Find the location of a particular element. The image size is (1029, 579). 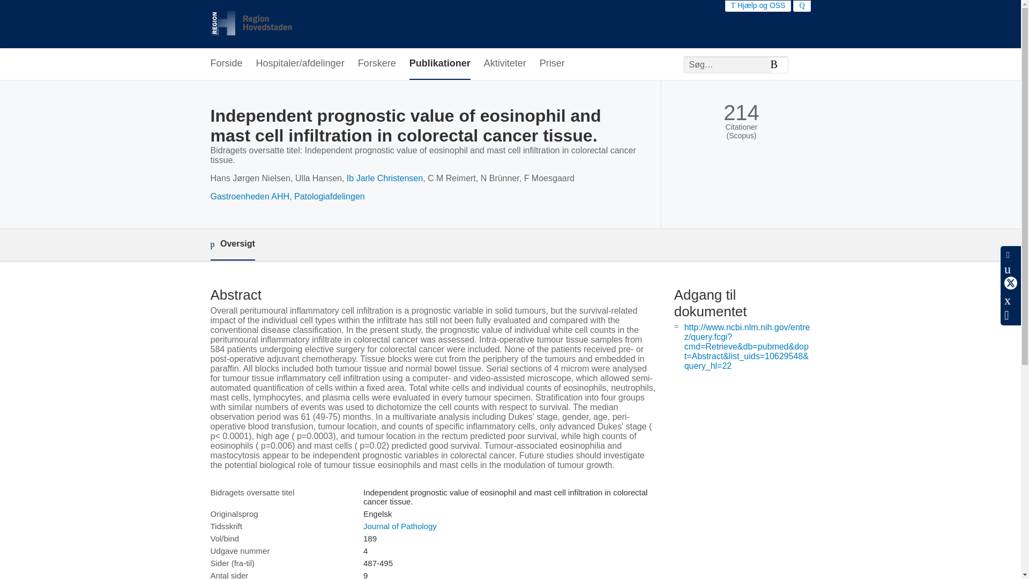

Publikationer is located at coordinates (439, 64).